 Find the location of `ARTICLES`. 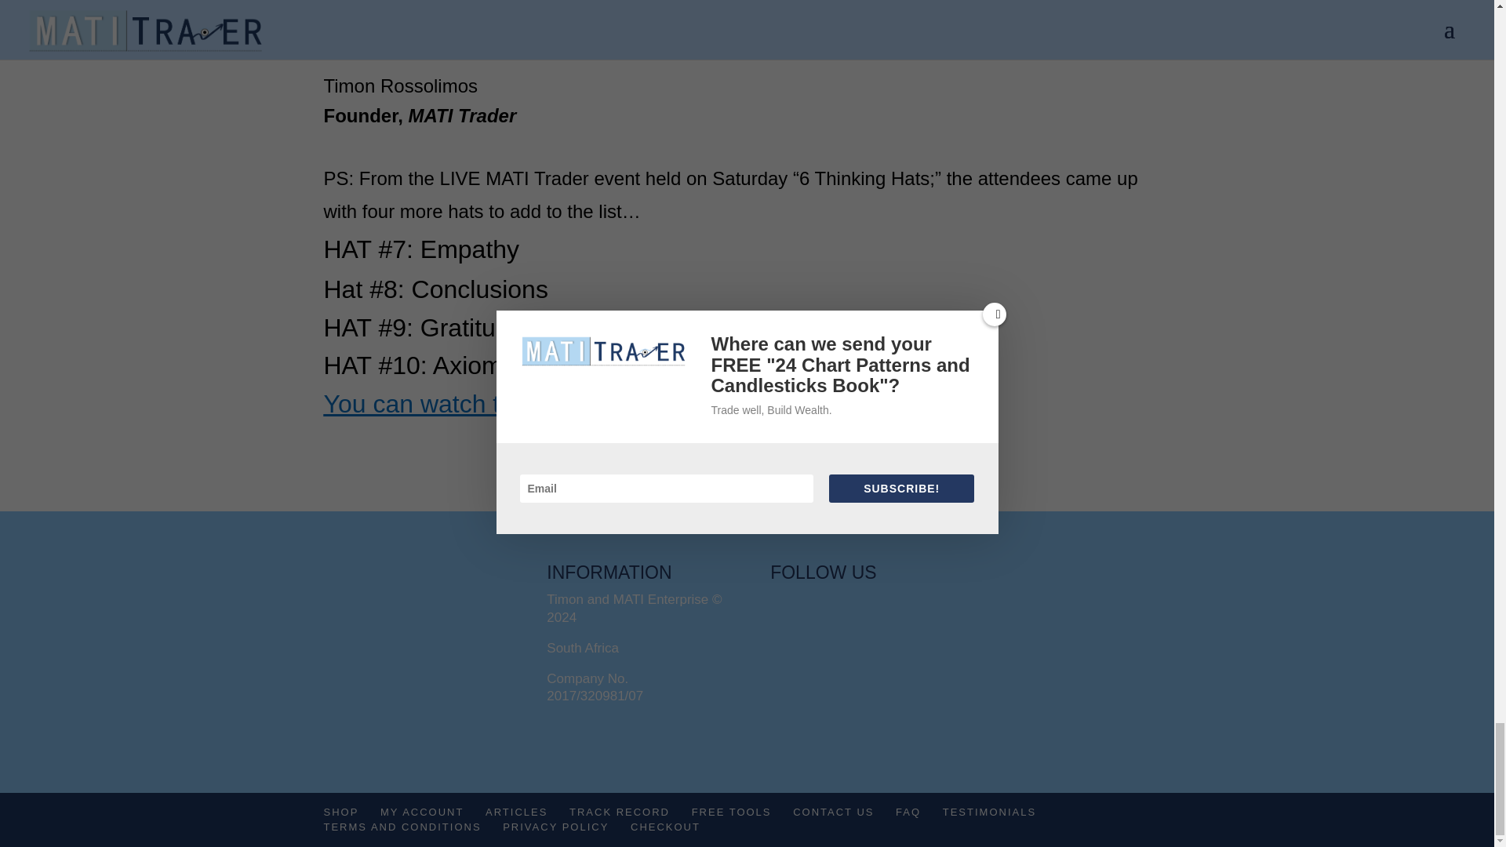

ARTICLES is located at coordinates (516, 812).